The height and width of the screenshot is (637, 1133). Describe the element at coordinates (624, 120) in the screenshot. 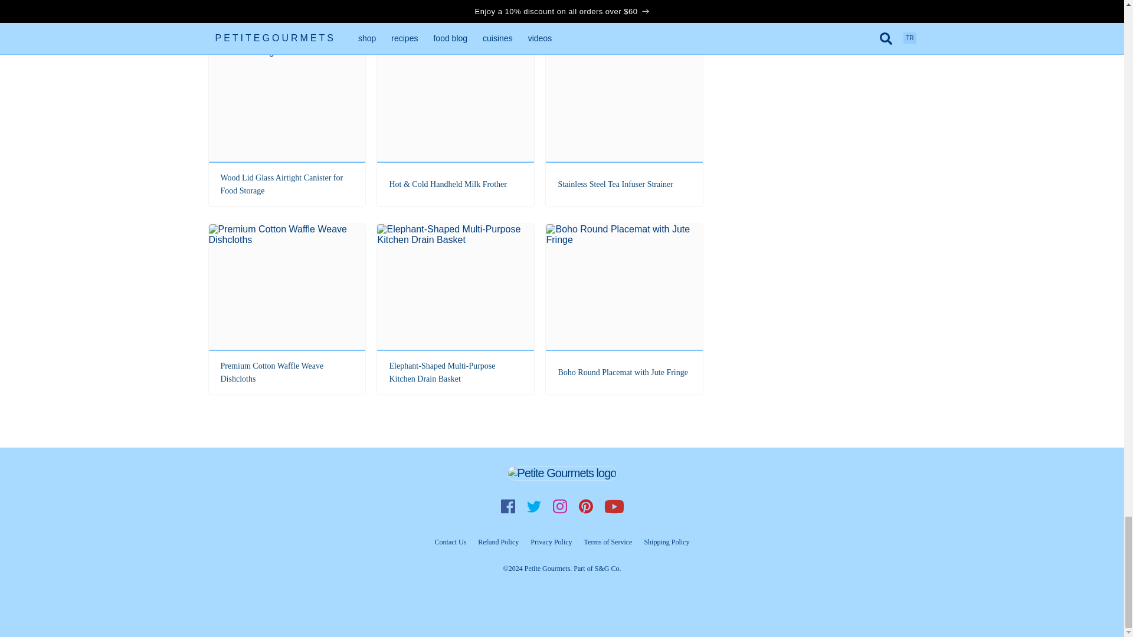

I see `Stainless Steel Tea Infuser Strainer` at that location.